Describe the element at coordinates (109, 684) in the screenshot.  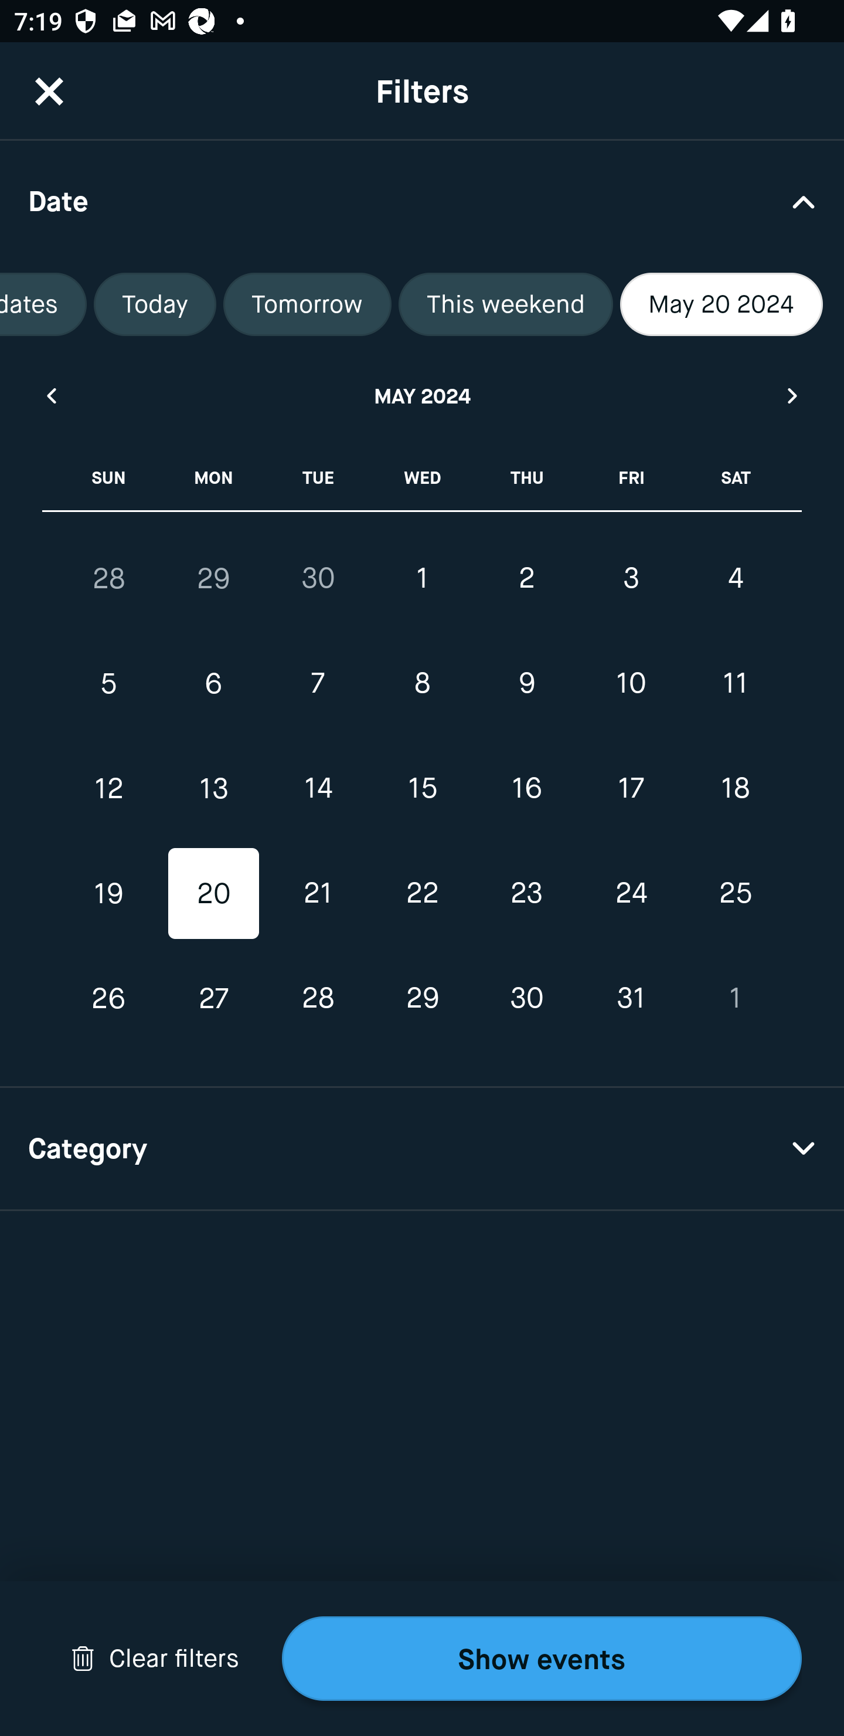
I see `5` at that location.